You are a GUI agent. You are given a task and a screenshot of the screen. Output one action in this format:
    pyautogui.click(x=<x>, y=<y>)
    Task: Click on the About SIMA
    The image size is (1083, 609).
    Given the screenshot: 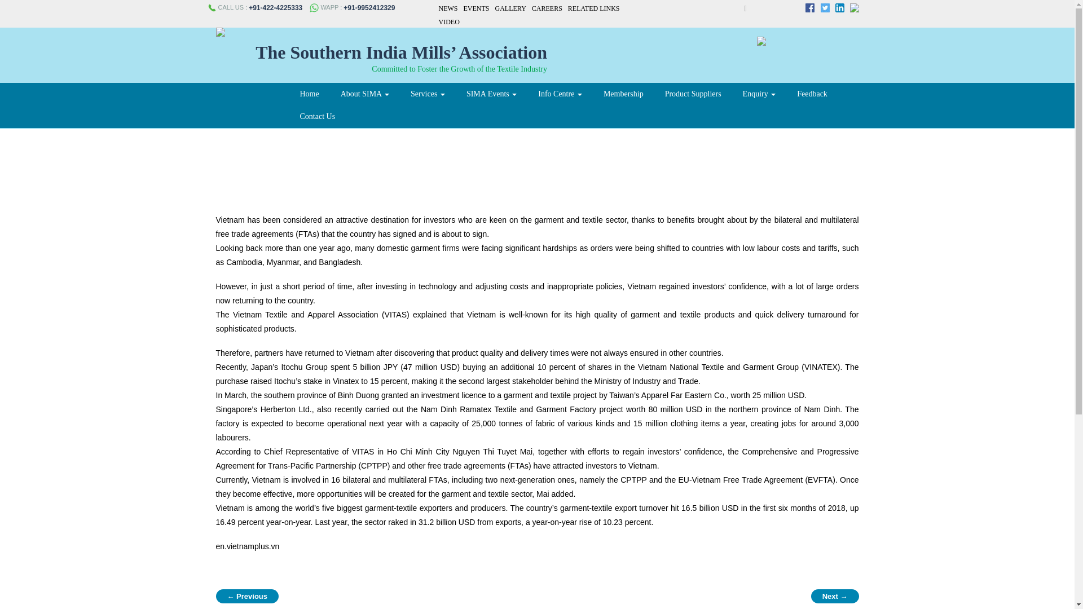 What is the action you would take?
    pyautogui.click(x=364, y=94)
    